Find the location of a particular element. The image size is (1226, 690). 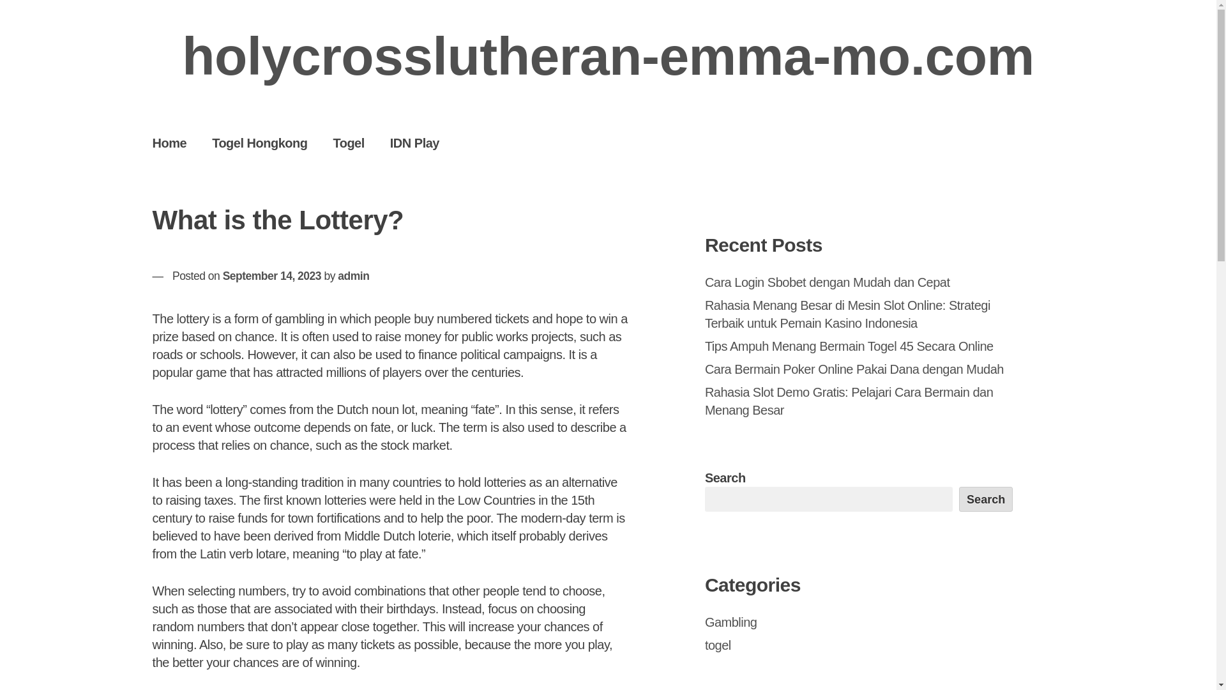

Tips Ampuh Menang Bermain Togel 45 Secara Online is located at coordinates (849, 346).